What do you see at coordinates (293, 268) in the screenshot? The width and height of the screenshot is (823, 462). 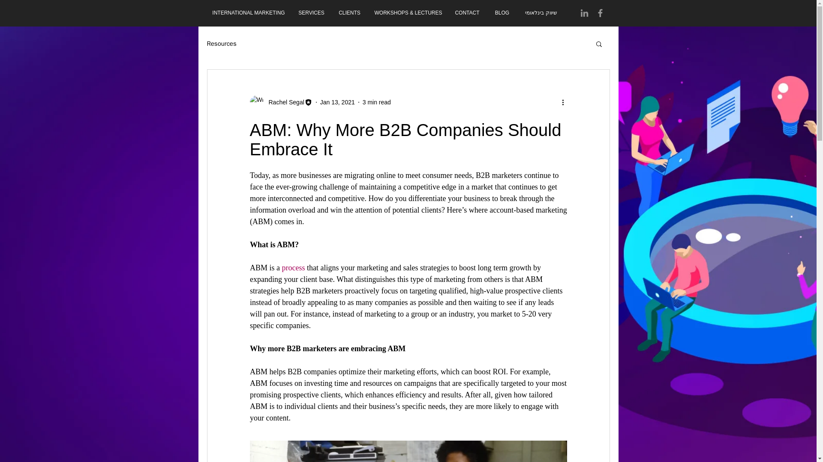 I see `process` at bounding box center [293, 268].